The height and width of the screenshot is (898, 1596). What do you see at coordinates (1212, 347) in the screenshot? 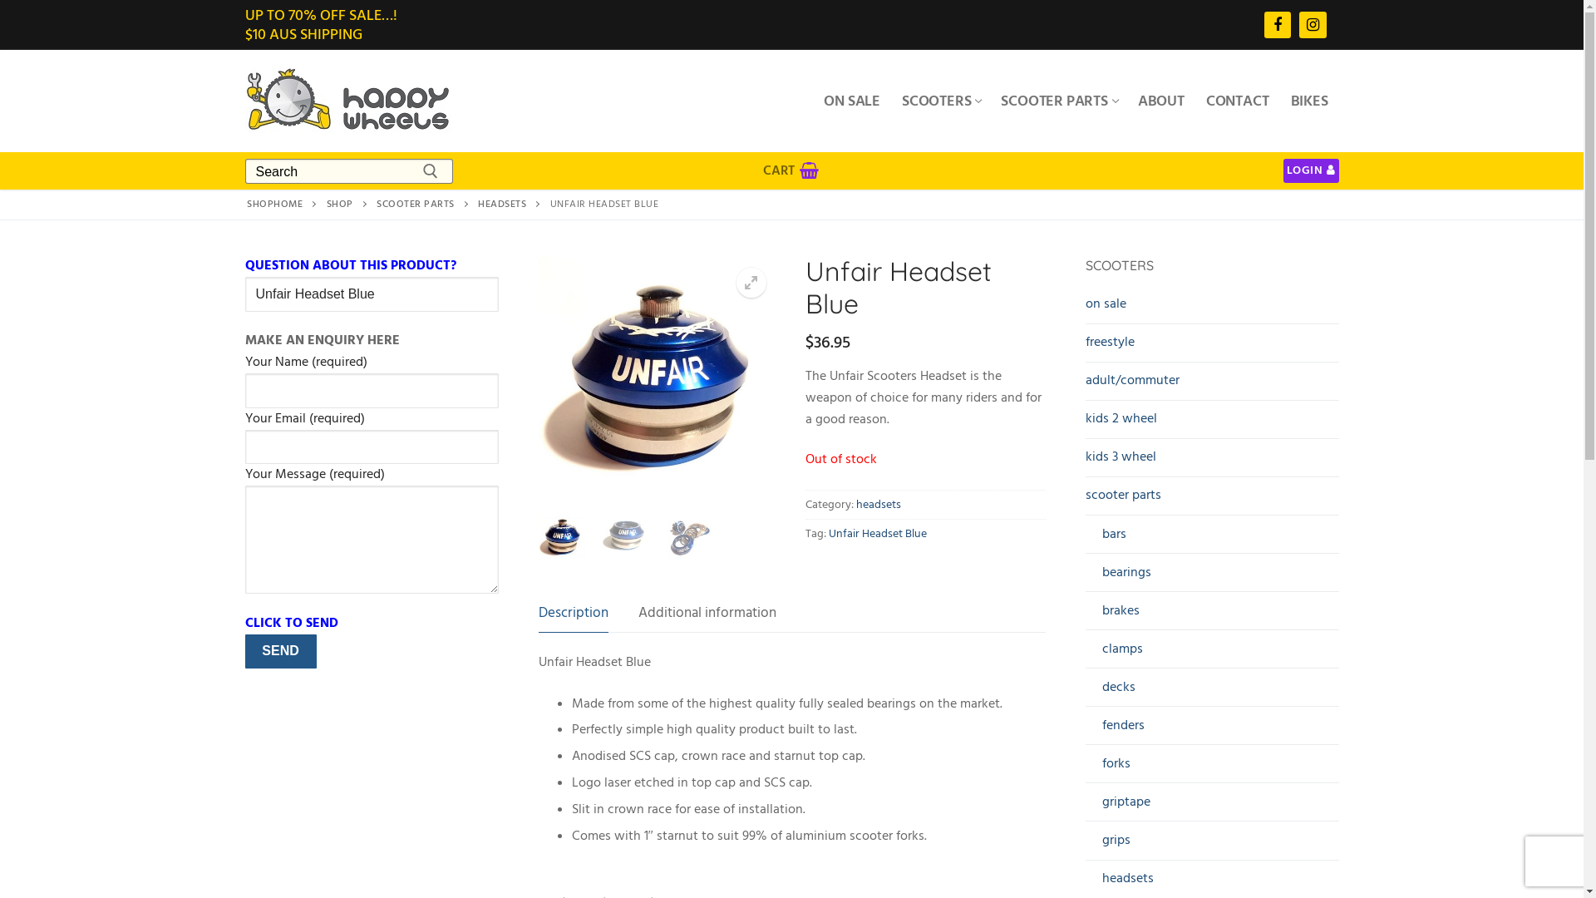
I see `freestyle` at bounding box center [1212, 347].